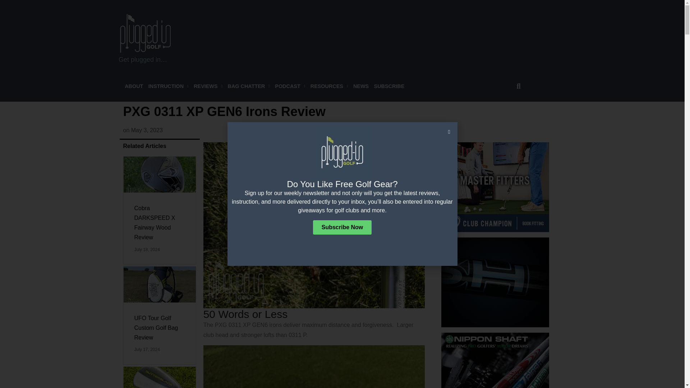  What do you see at coordinates (249, 86) in the screenshot?
I see `BAG CHATTER` at bounding box center [249, 86].